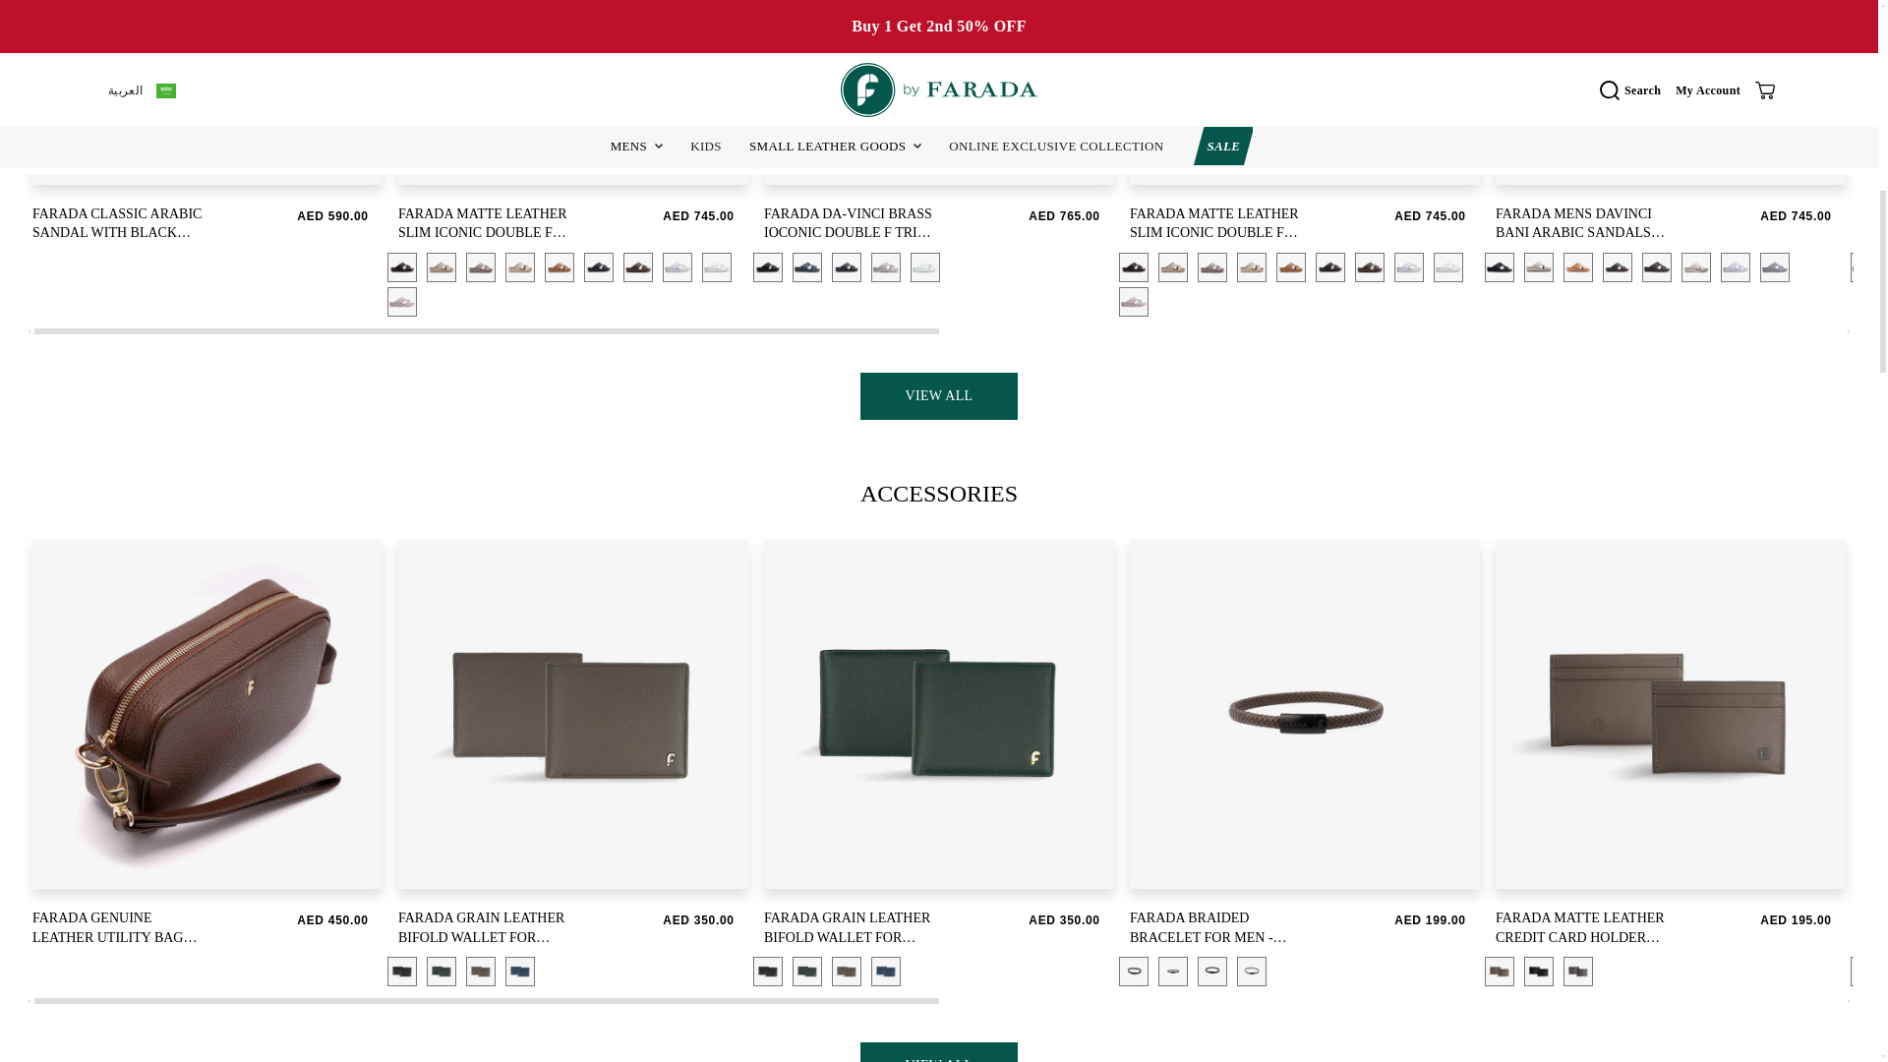  I want to click on FARADA GRAIN LEATHER BIFOLD WALLET FOR MENS DARK-GREY, so click(486, 932).